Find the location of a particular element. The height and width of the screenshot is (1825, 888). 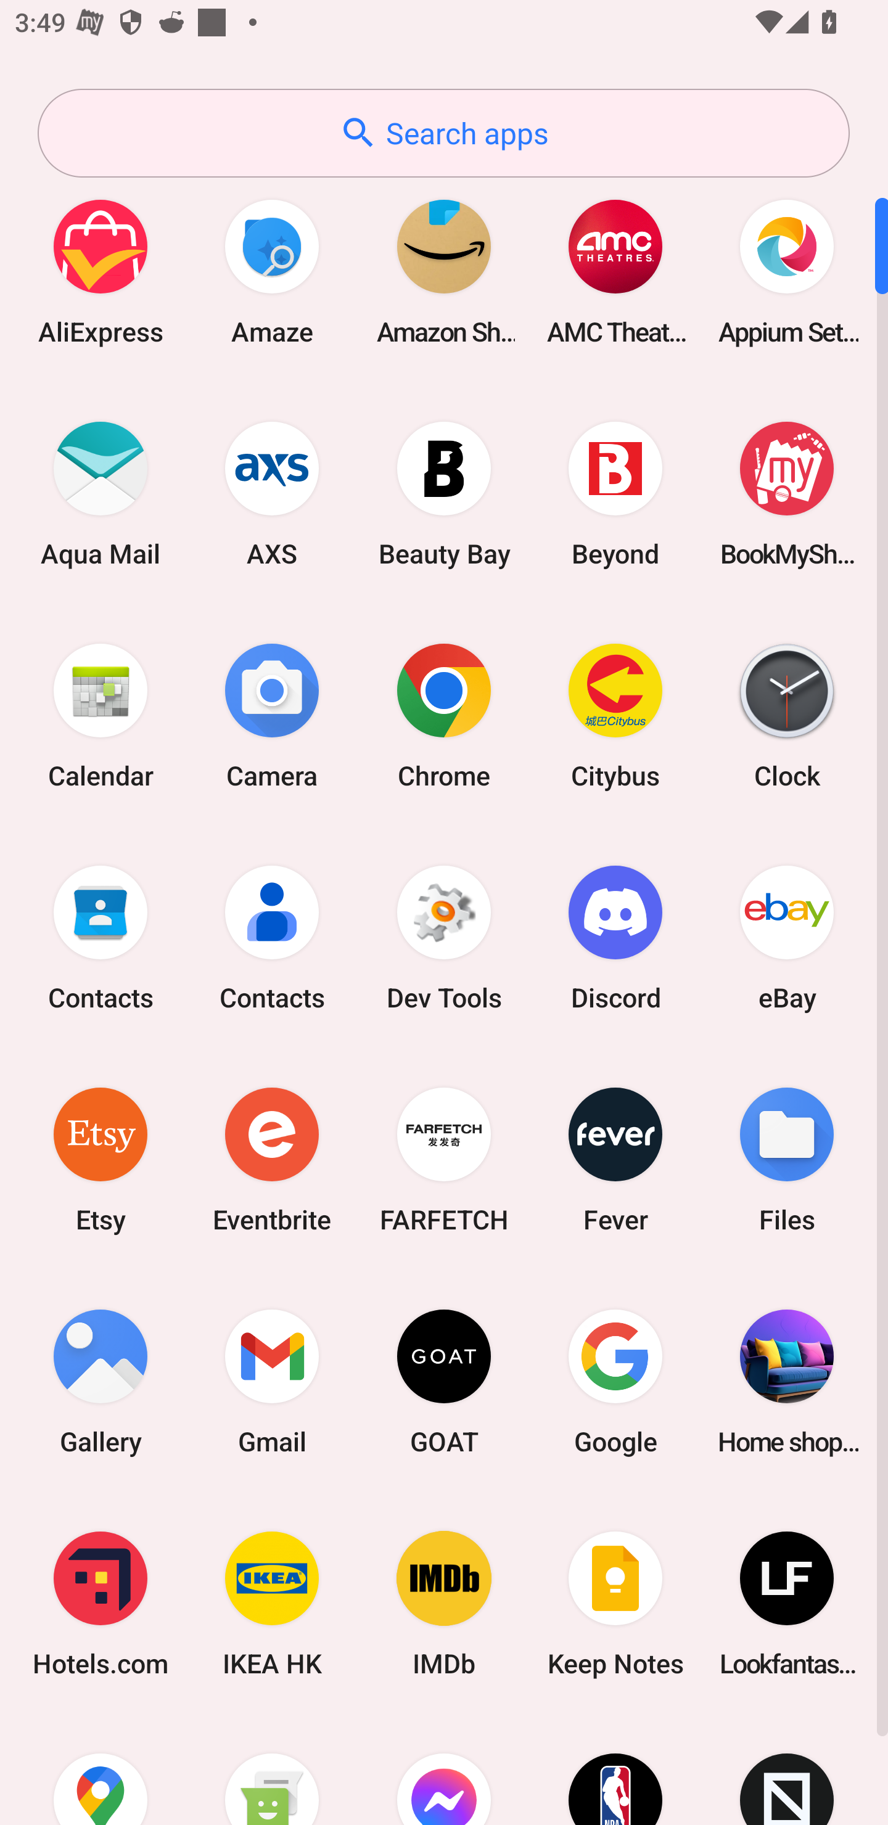

Clock is located at coordinates (787, 715).